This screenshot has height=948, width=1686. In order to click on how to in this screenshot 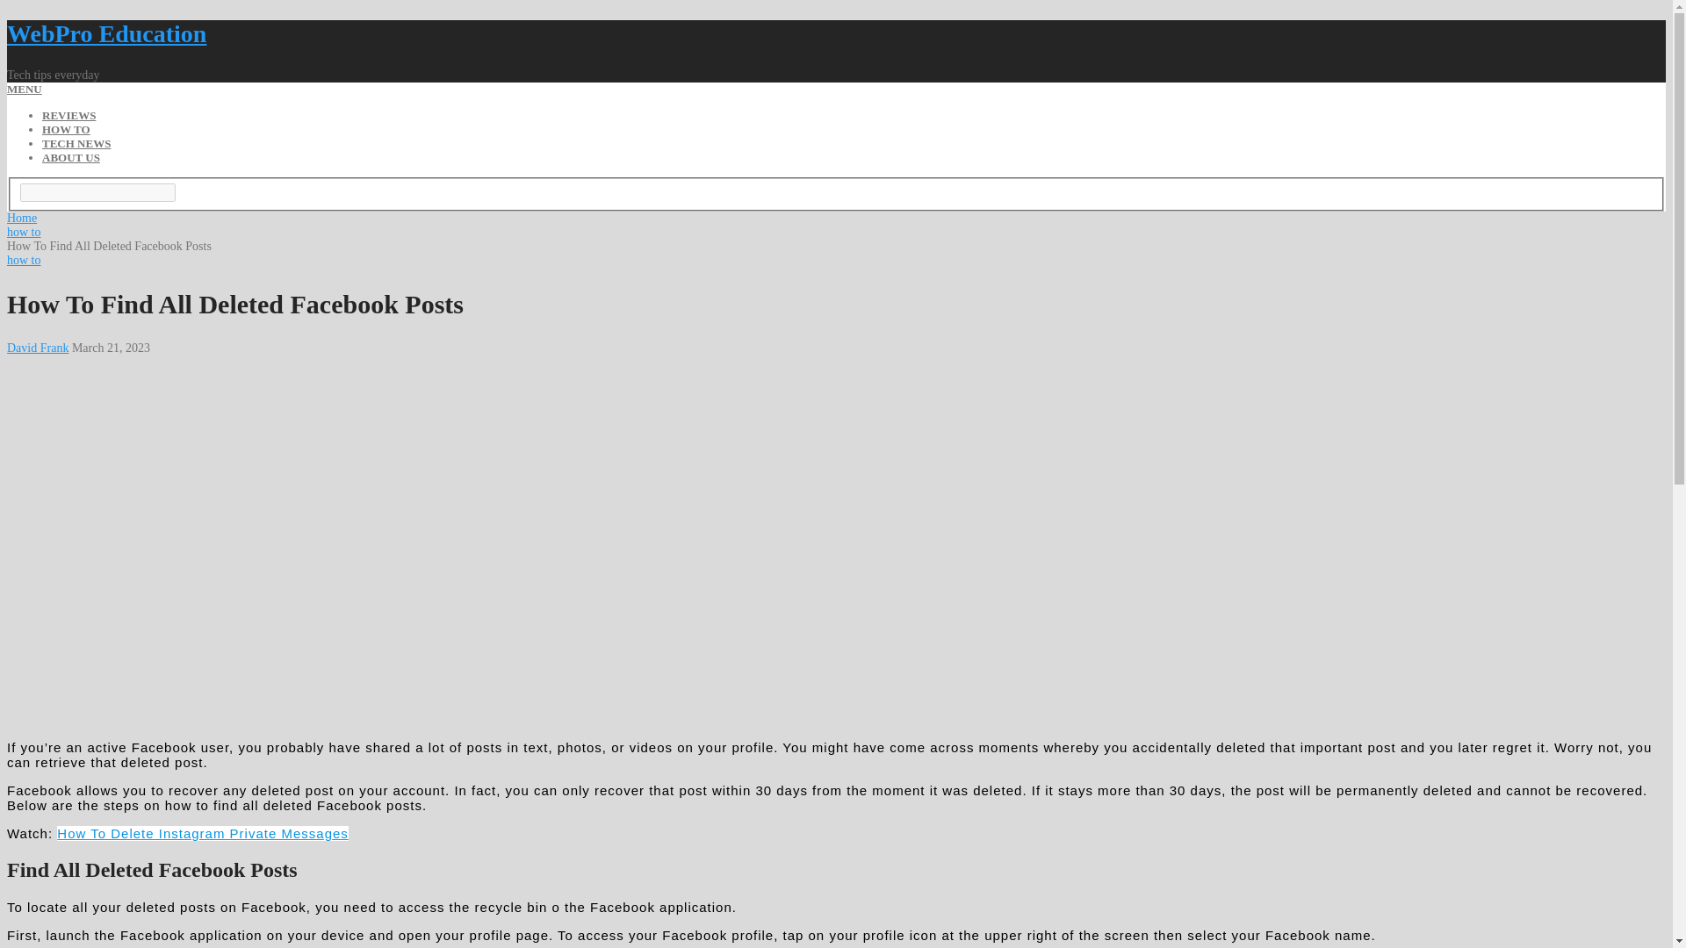, I will do `click(23, 232)`.